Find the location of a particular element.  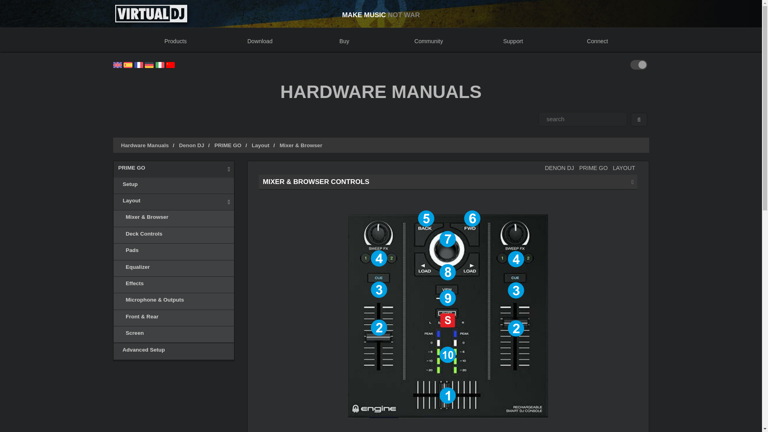

French language is located at coordinates (138, 64).